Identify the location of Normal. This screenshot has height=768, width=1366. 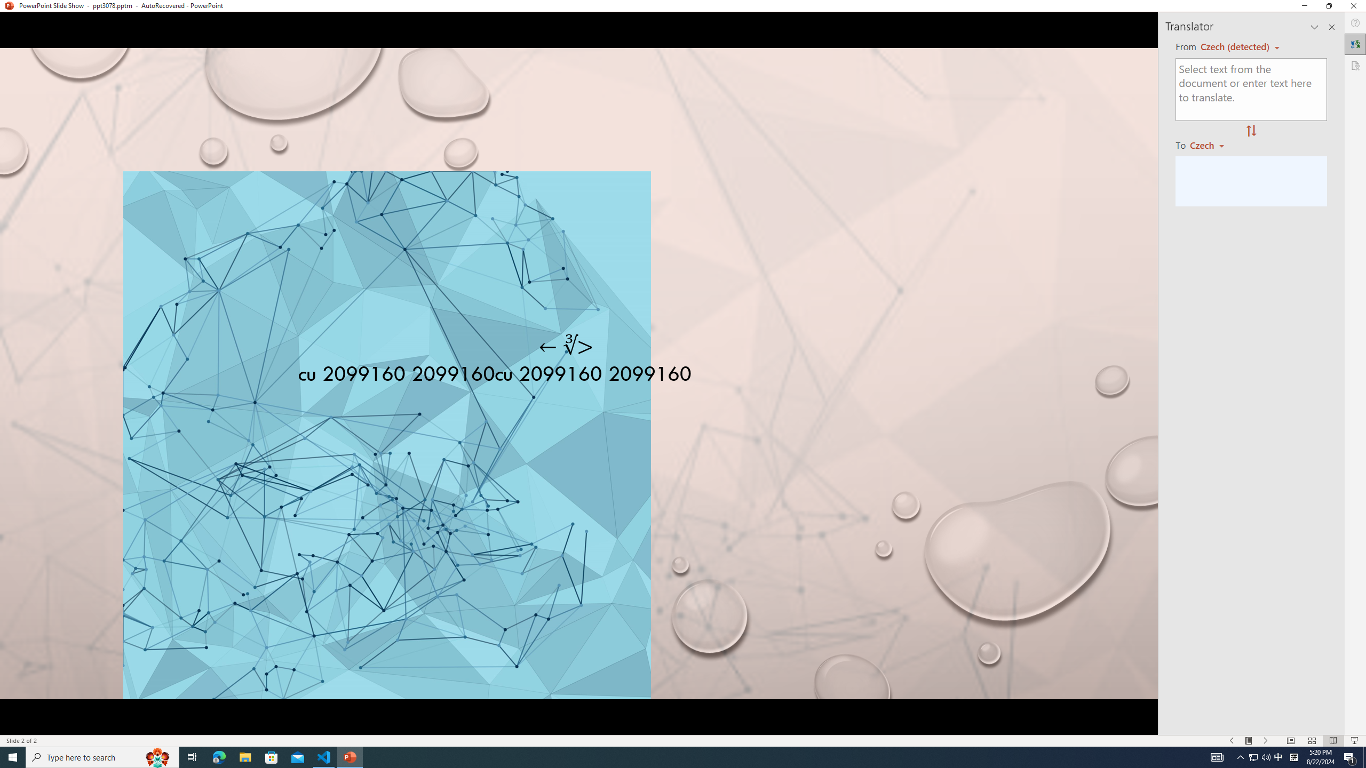
(1290, 741).